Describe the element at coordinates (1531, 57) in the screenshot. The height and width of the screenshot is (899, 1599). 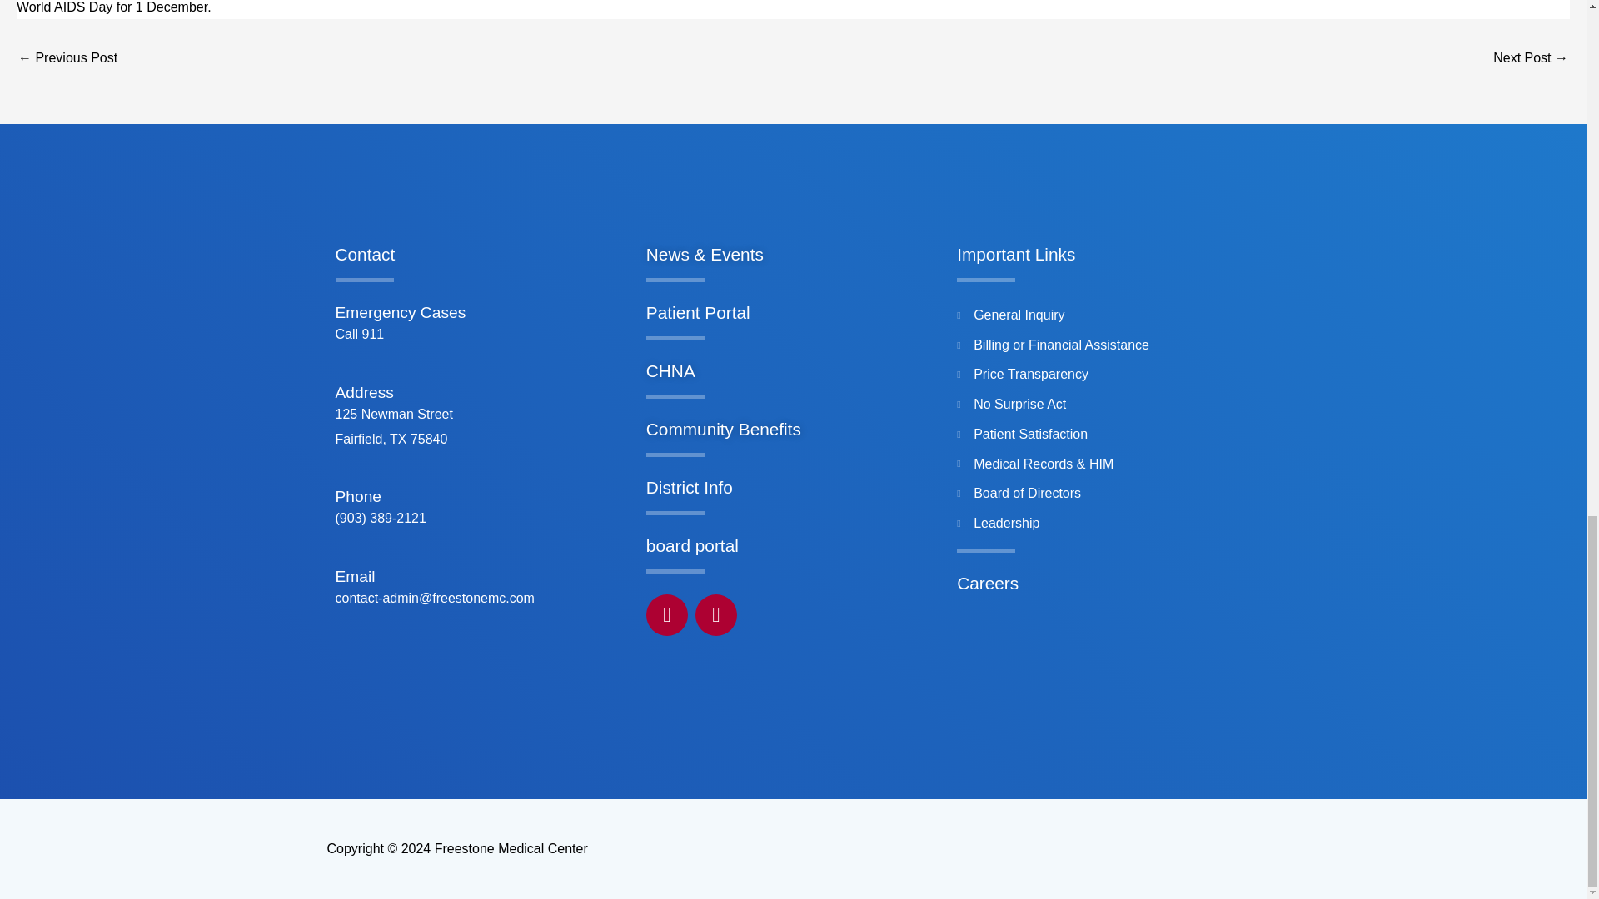
I see `Cervical Health Awareness in January` at that location.